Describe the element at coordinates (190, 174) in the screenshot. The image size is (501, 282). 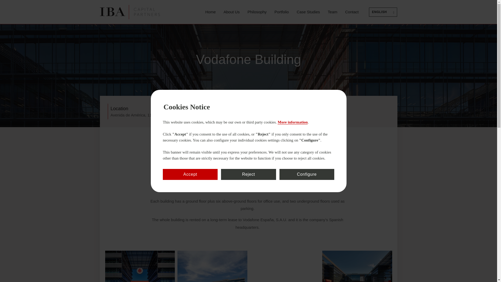
I see `Accept` at that location.